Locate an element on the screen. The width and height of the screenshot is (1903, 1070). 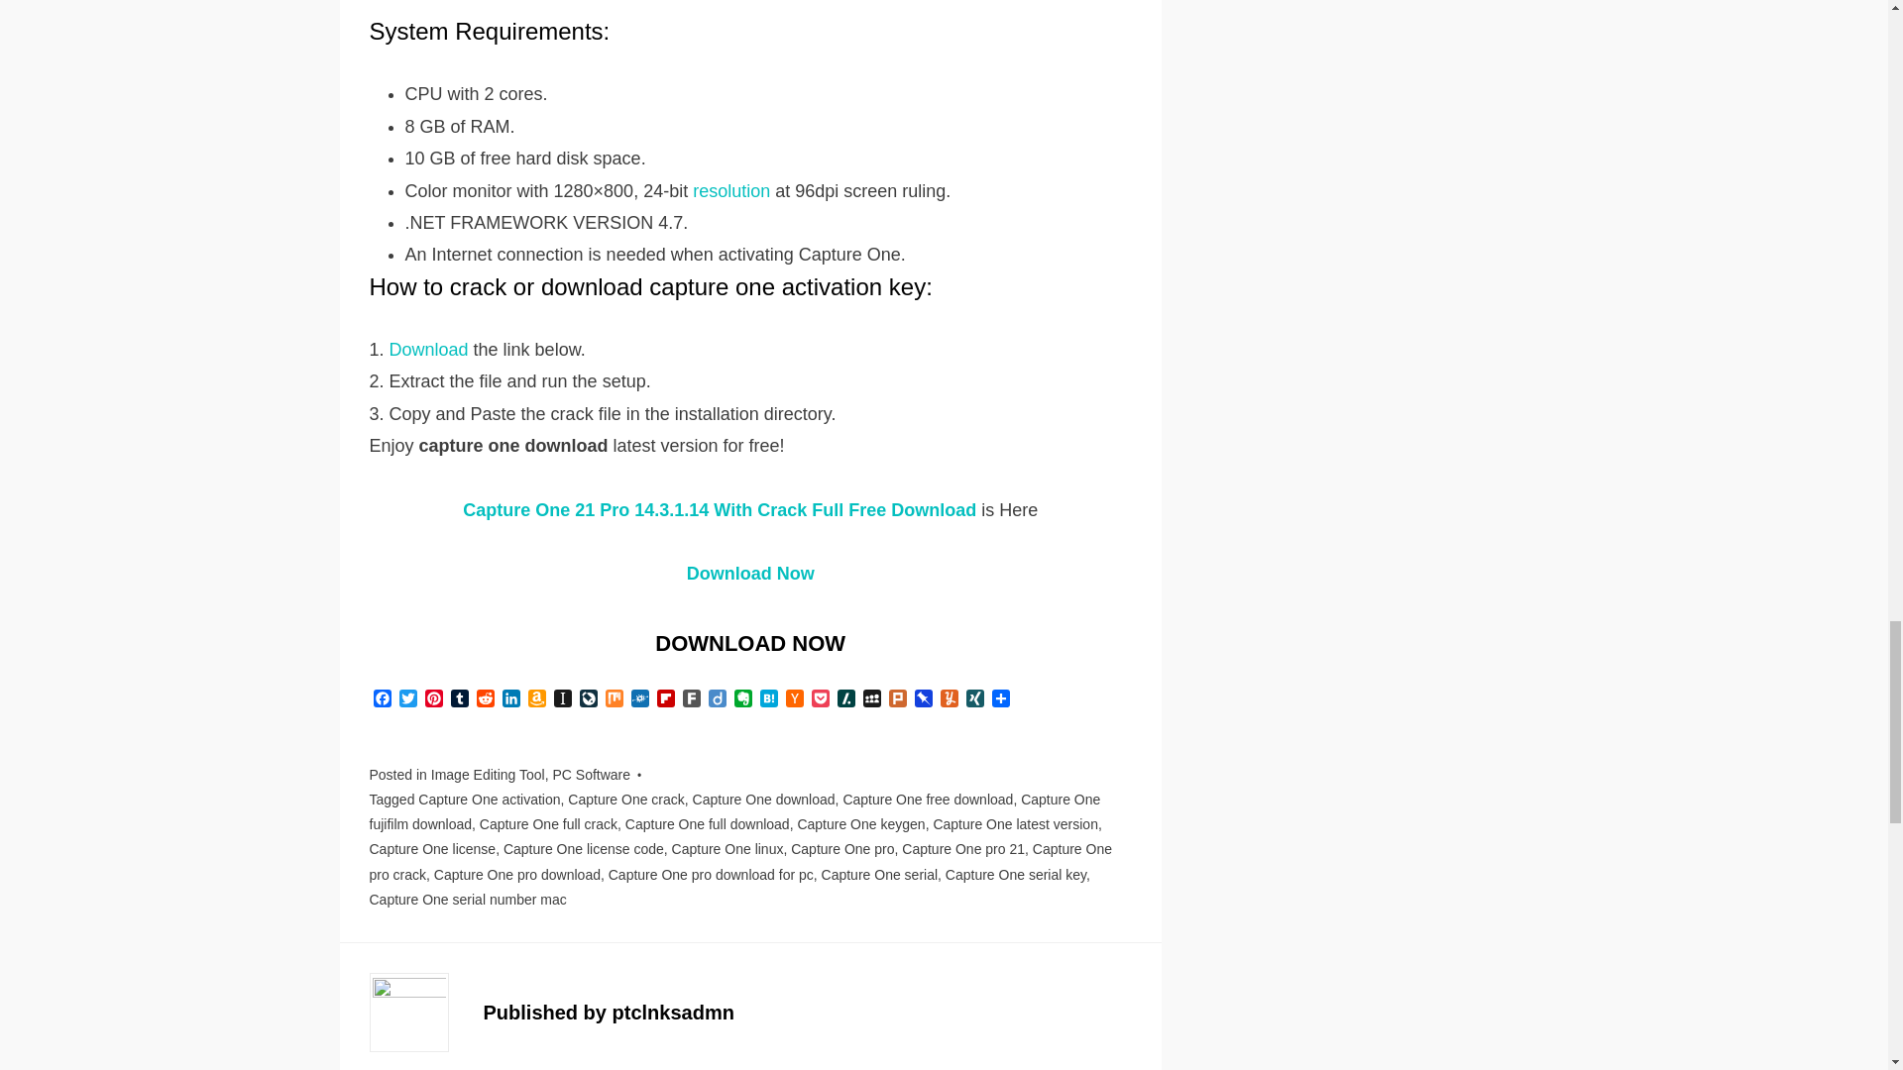
LiveJournal is located at coordinates (587, 699).